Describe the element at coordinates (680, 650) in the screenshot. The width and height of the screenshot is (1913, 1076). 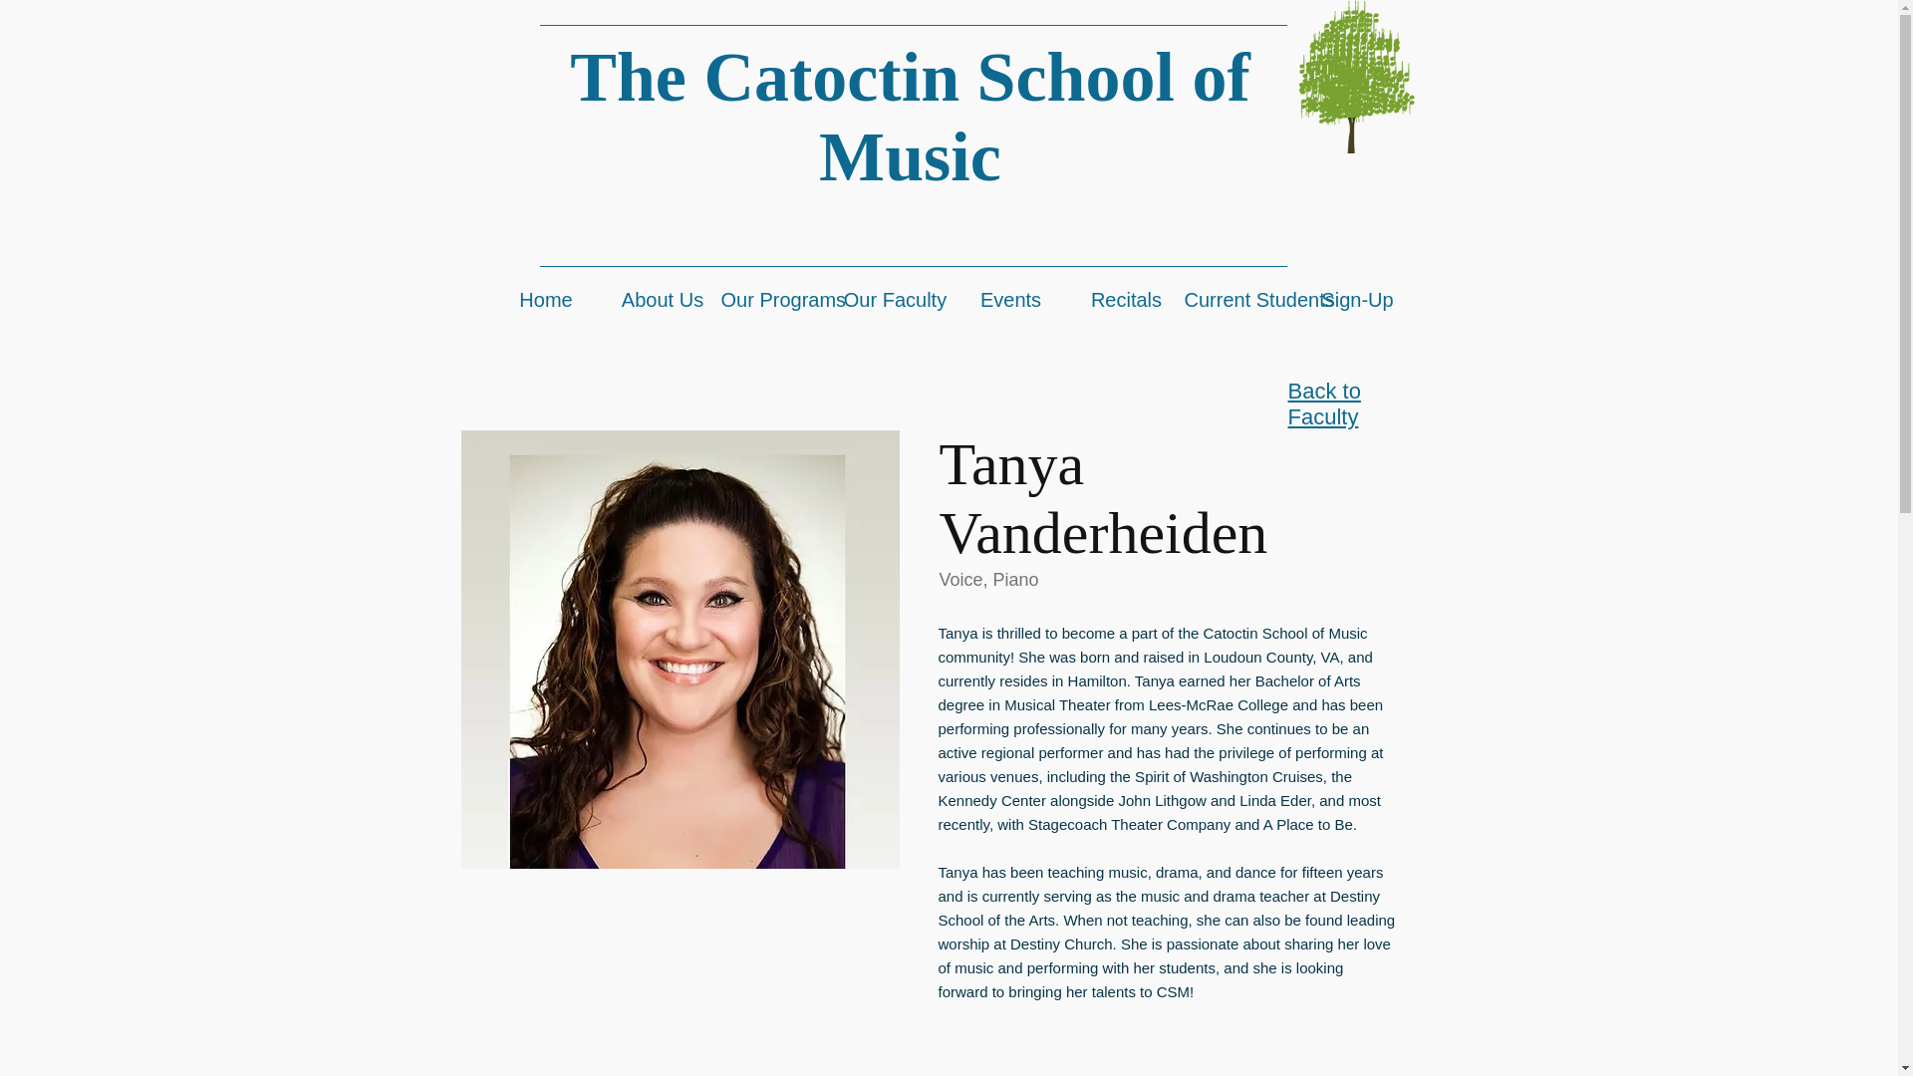
I see `Capture 2.JPG` at that location.